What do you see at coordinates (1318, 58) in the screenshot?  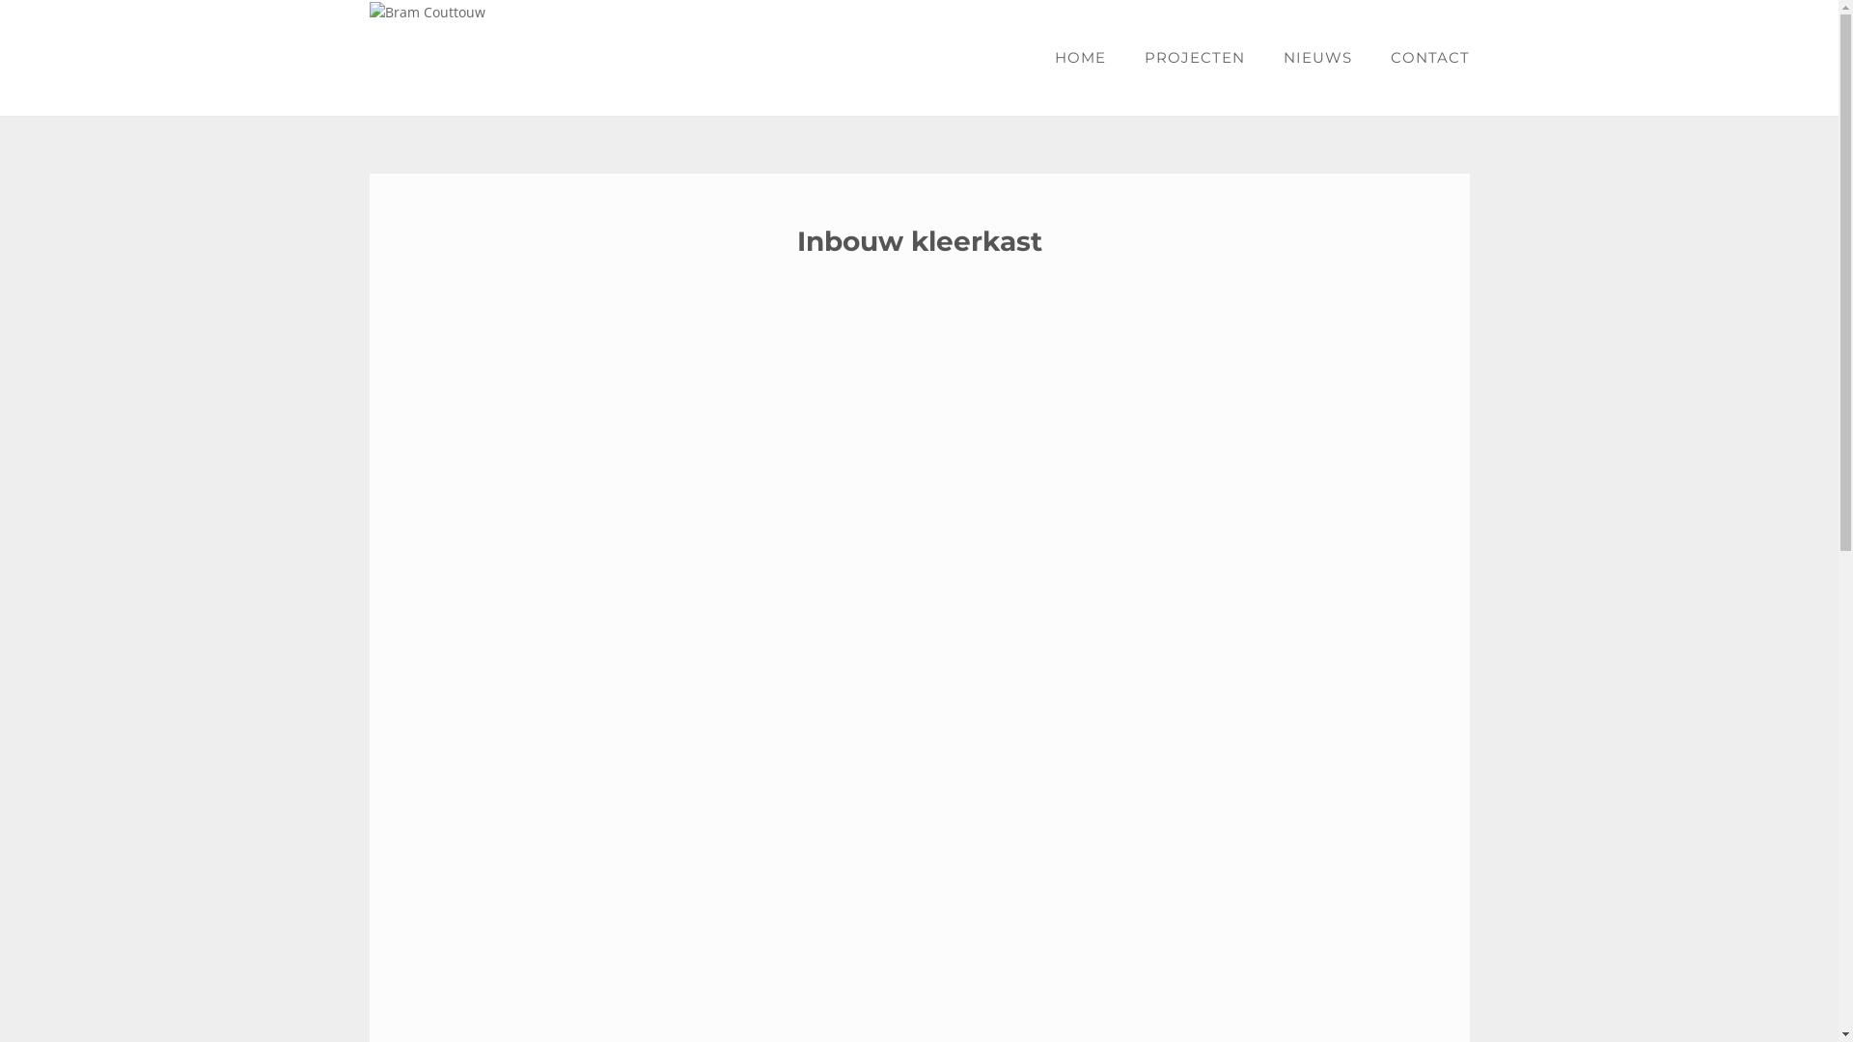 I see `NIEUWS` at bounding box center [1318, 58].